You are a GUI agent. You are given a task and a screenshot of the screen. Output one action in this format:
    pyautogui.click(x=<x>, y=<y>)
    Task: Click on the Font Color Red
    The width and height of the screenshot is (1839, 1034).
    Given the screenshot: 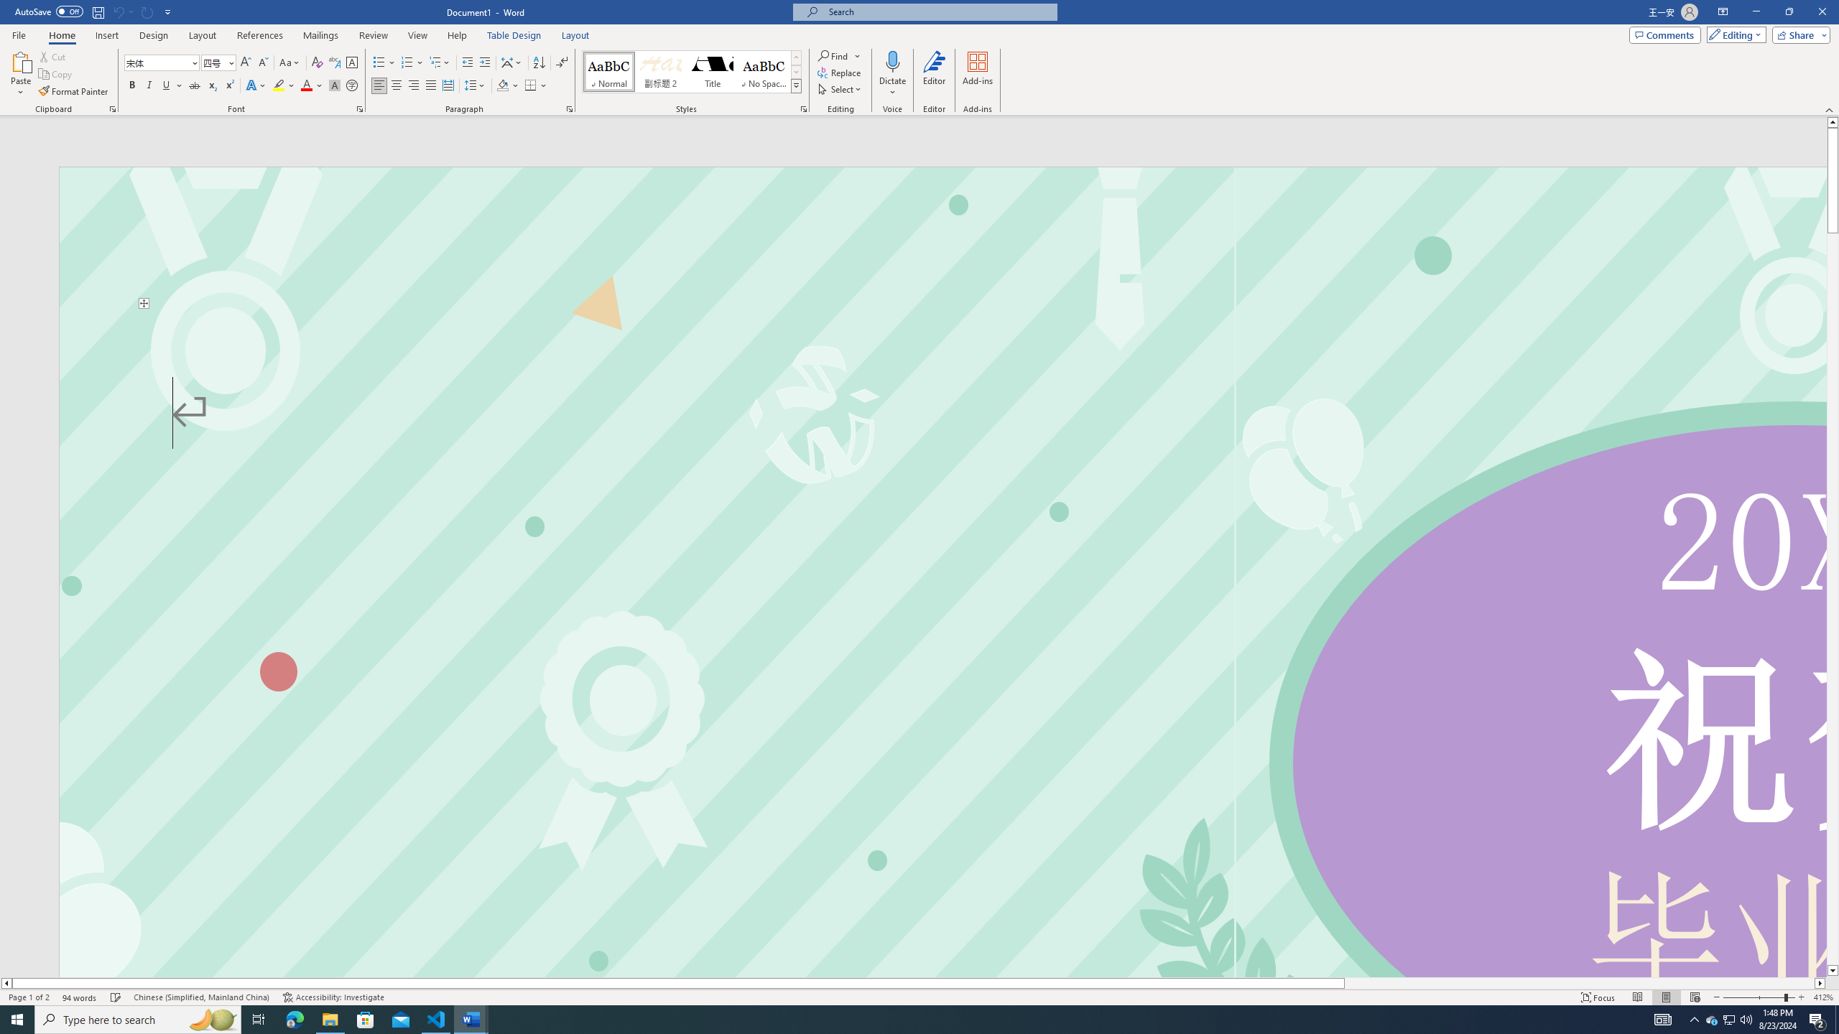 What is the action you would take?
    pyautogui.click(x=306, y=86)
    